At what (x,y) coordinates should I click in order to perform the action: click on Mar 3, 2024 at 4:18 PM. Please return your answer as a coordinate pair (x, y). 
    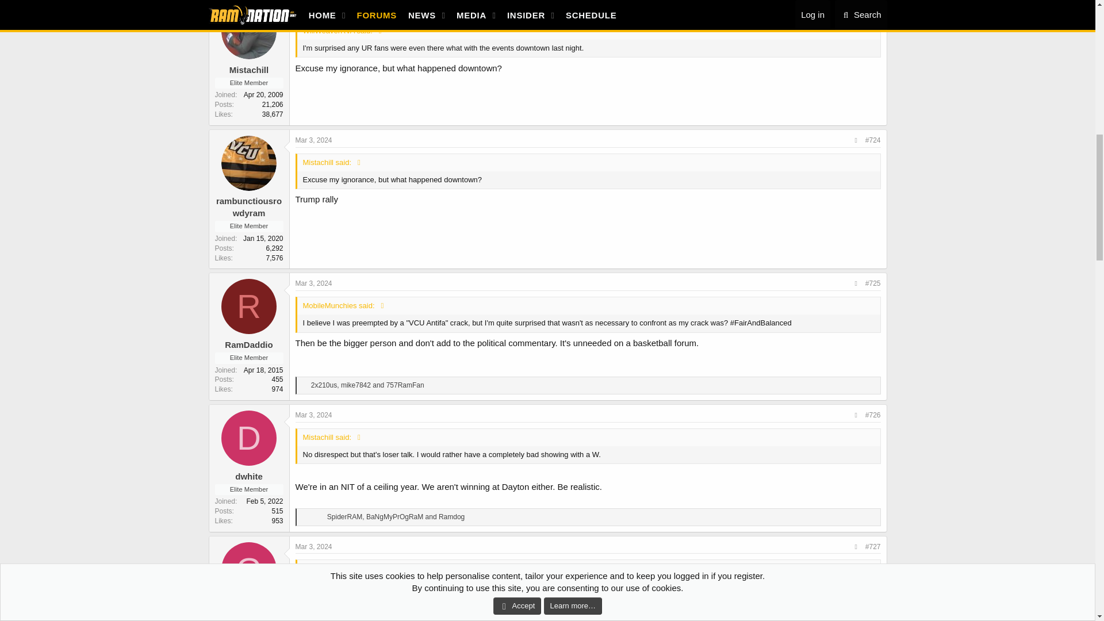
    Looking at the image, I should click on (314, 8).